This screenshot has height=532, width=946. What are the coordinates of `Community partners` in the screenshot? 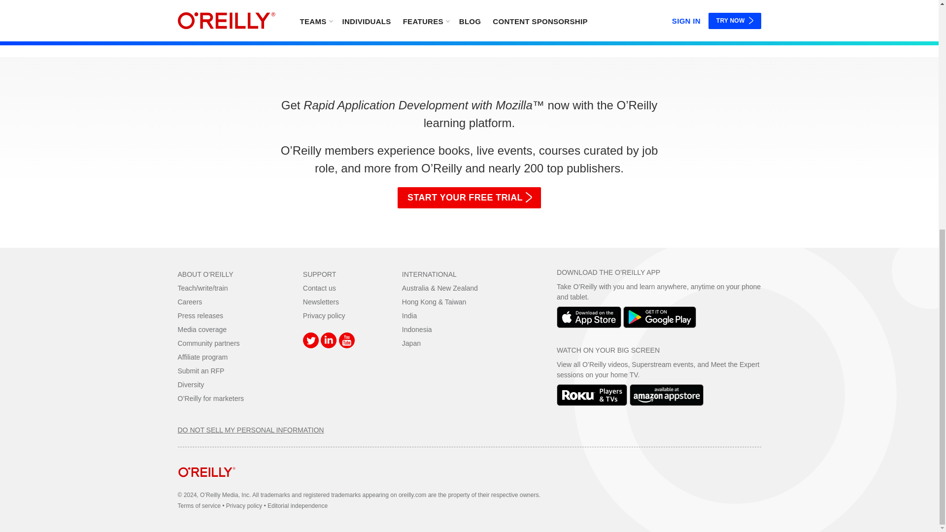 It's located at (208, 343).